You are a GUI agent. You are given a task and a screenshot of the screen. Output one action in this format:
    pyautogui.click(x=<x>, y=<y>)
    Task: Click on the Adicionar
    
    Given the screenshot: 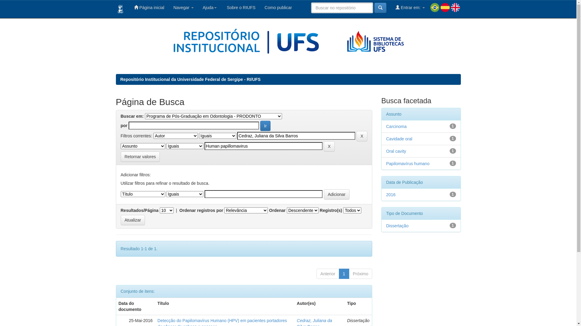 What is the action you would take?
    pyautogui.click(x=336, y=194)
    